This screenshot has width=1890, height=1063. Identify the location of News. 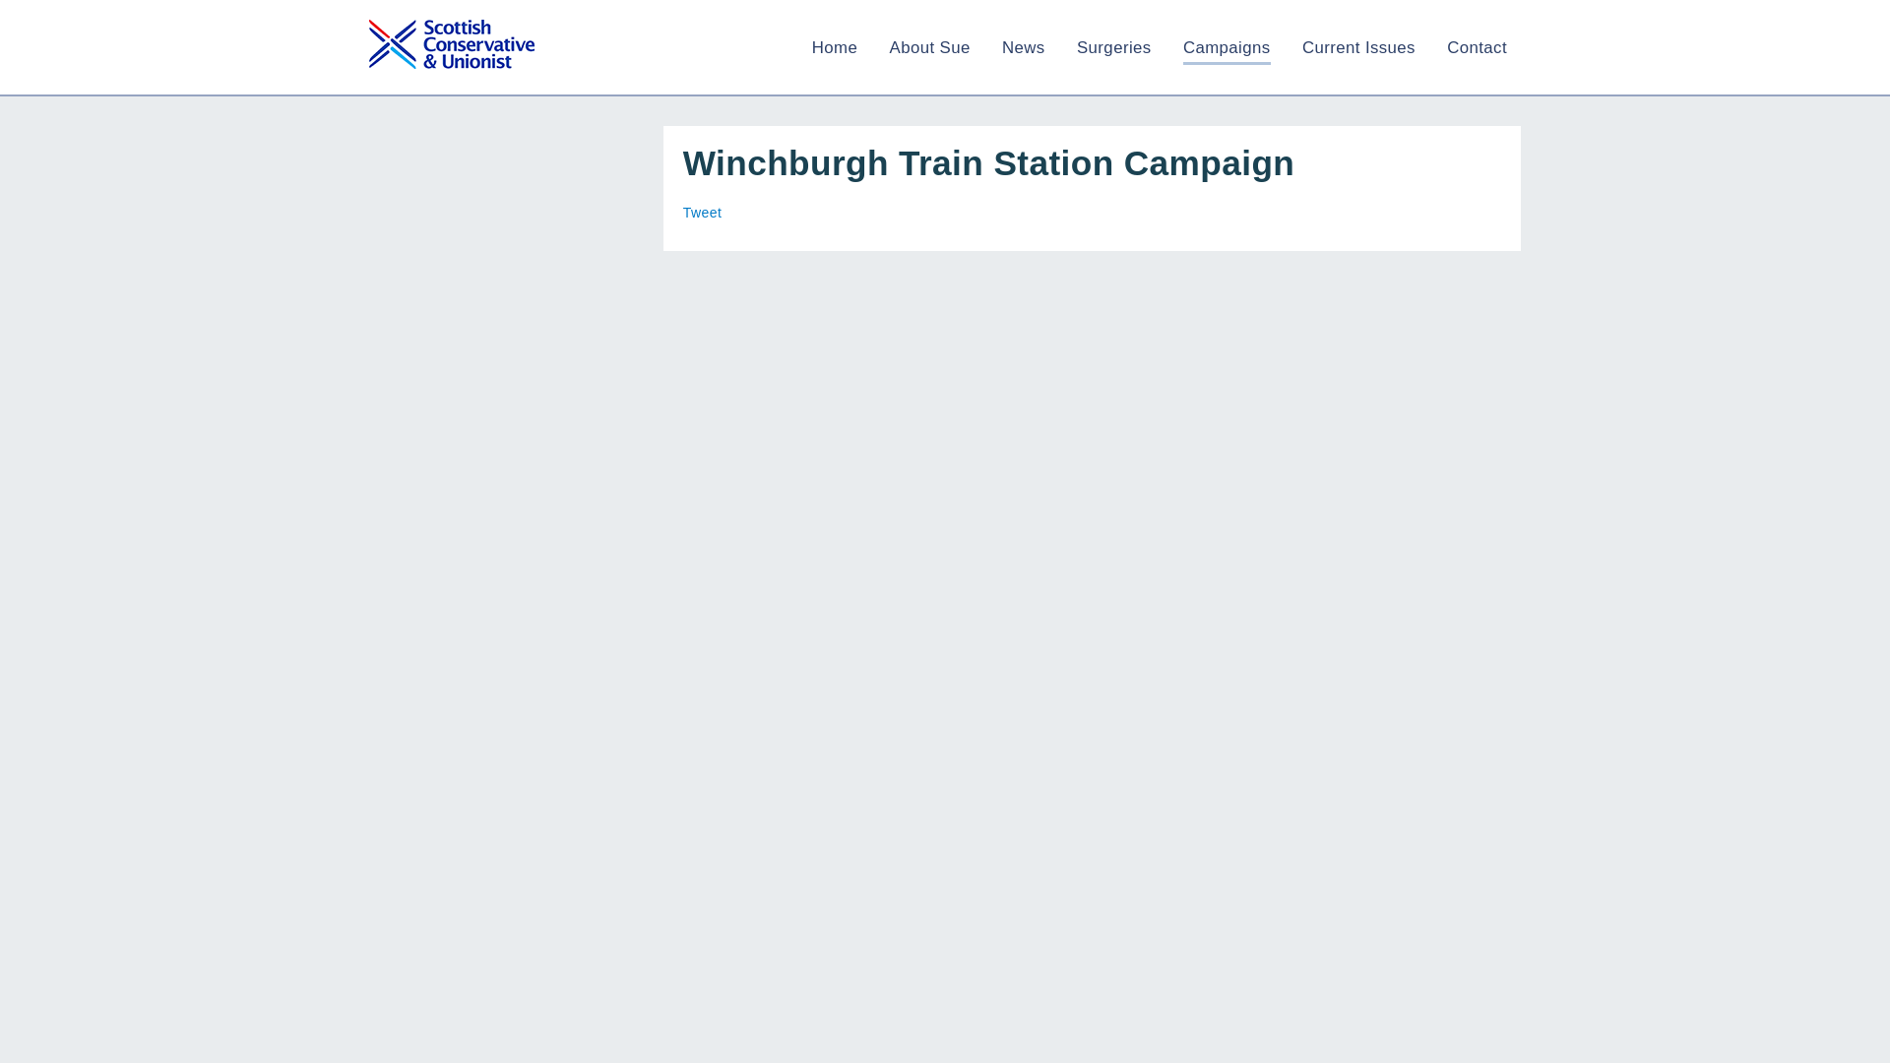
(1023, 46).